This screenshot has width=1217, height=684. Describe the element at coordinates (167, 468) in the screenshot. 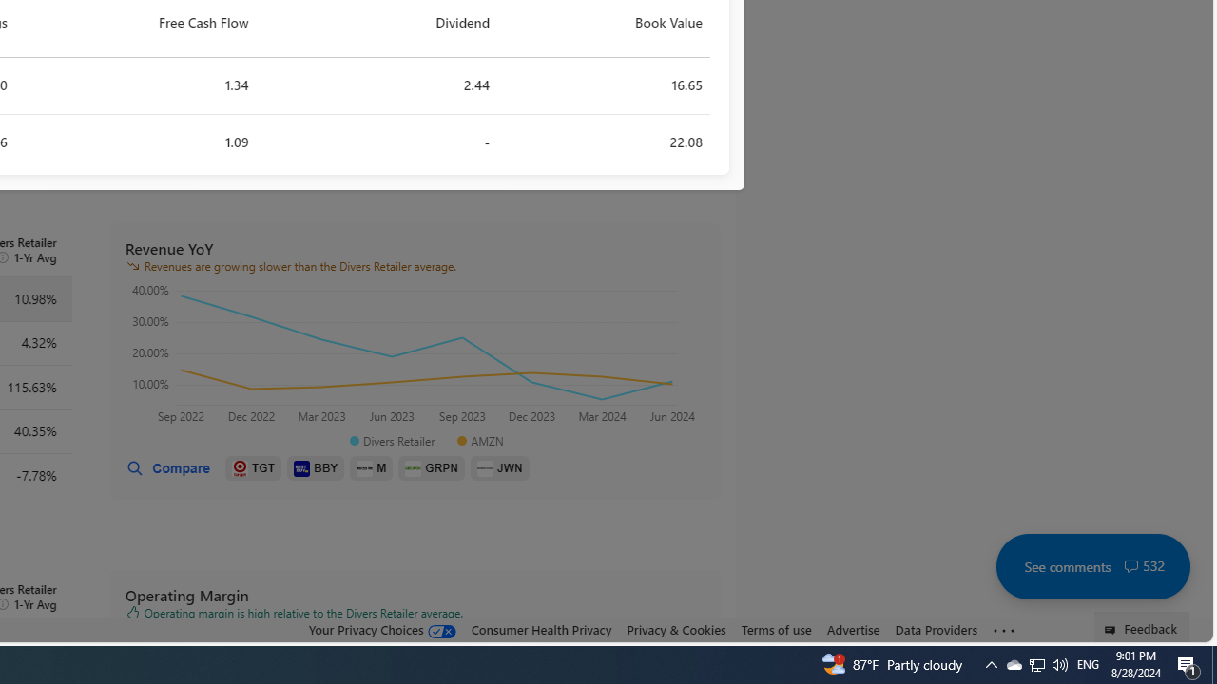

I see `Compare` at that location.